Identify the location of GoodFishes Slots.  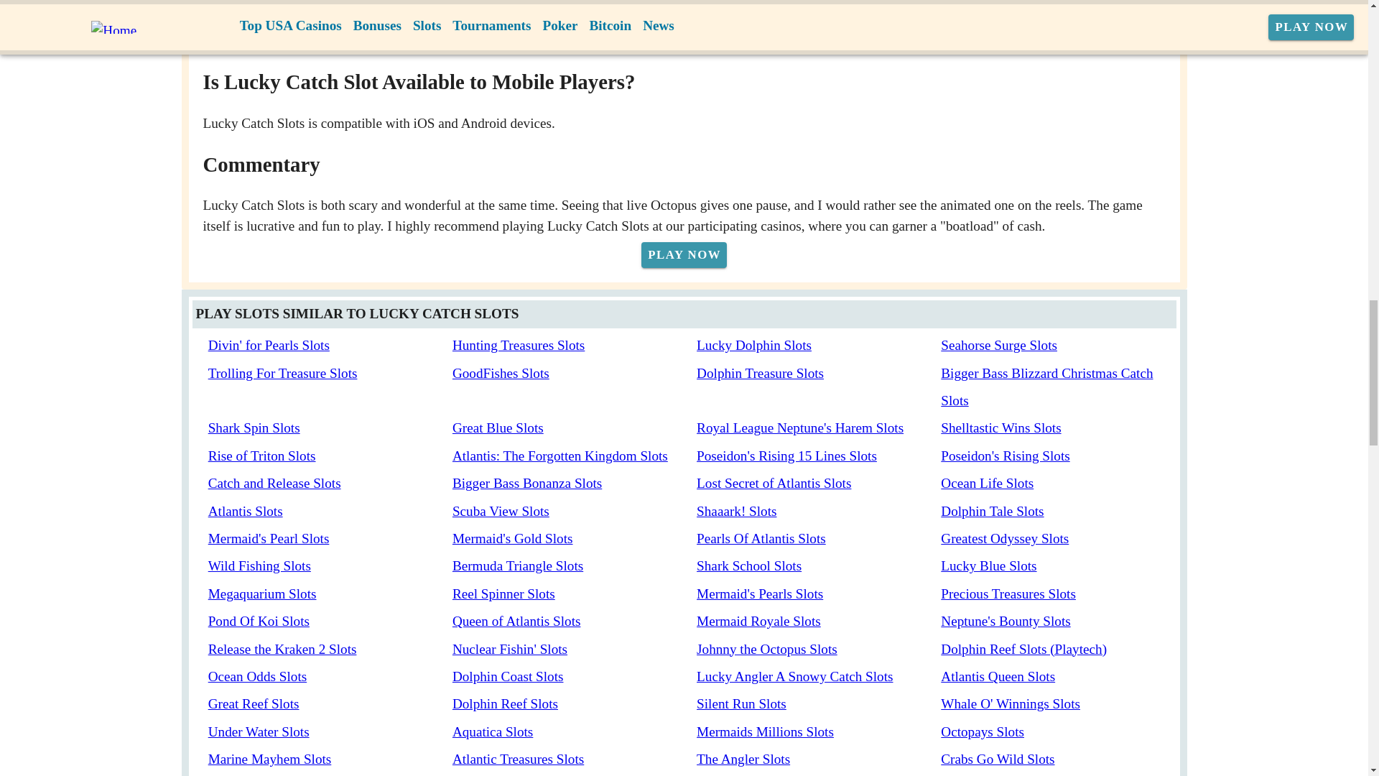
(500, 373).